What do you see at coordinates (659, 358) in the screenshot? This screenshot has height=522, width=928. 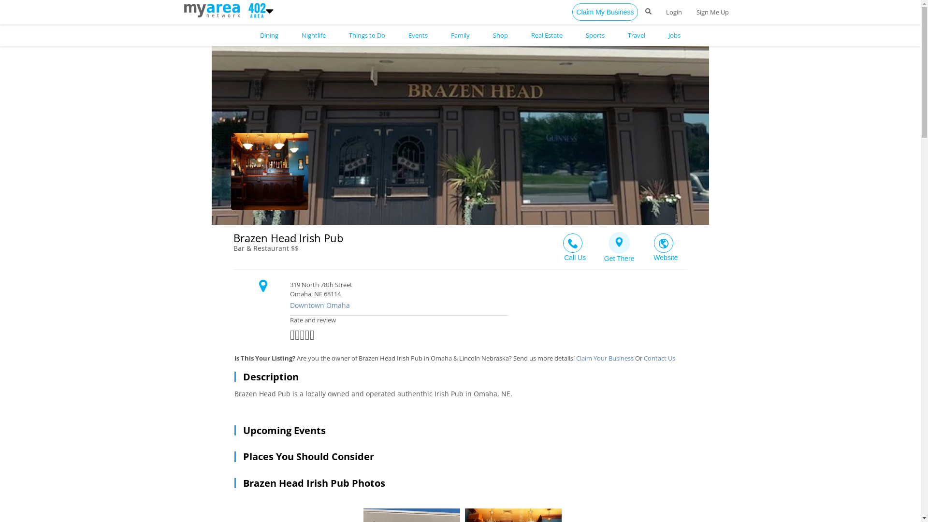 I see `Contact Us` at bounding box center [659, 358].